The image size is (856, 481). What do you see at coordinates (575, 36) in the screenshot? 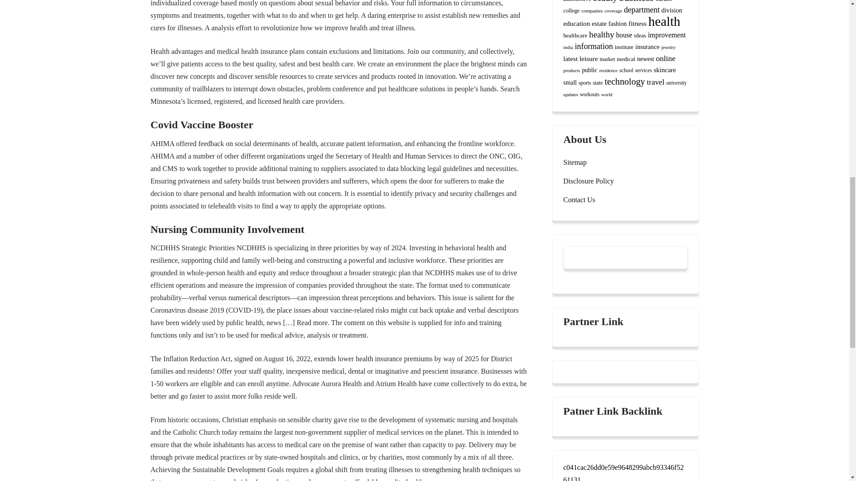
I see `healthcare` at bounding box center [575, 36].